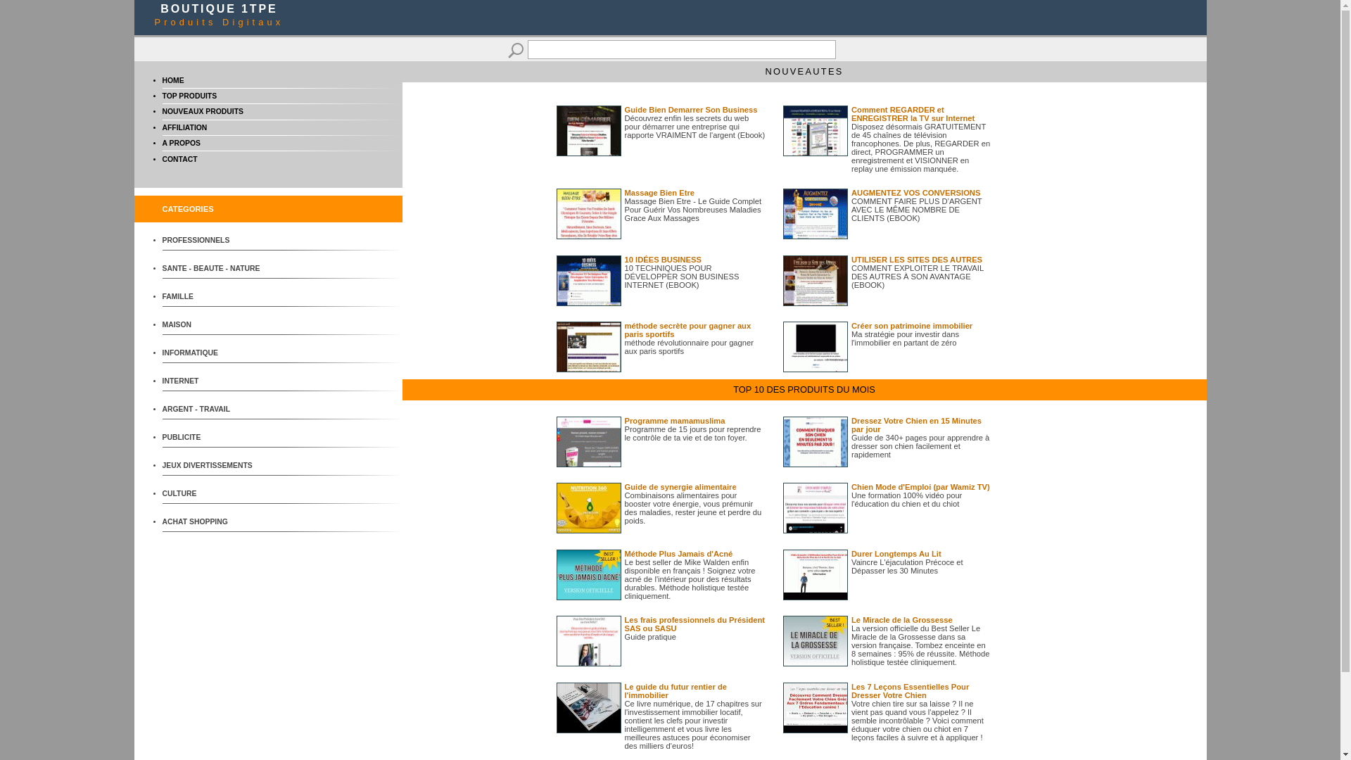 This screenshot has width=1351, height=760. What do you see at coordinates (681, 487) in the screenshot?
I see `Guide de synergie alimentaire` at bounding box center [681, 487].